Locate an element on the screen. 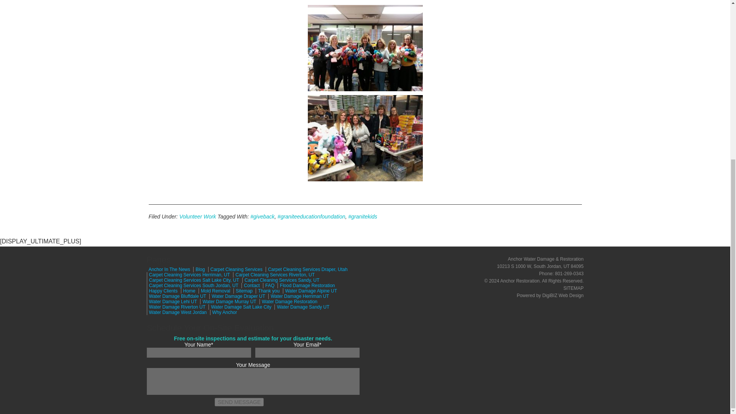  Sitemap is located at coordinates (243, 291).